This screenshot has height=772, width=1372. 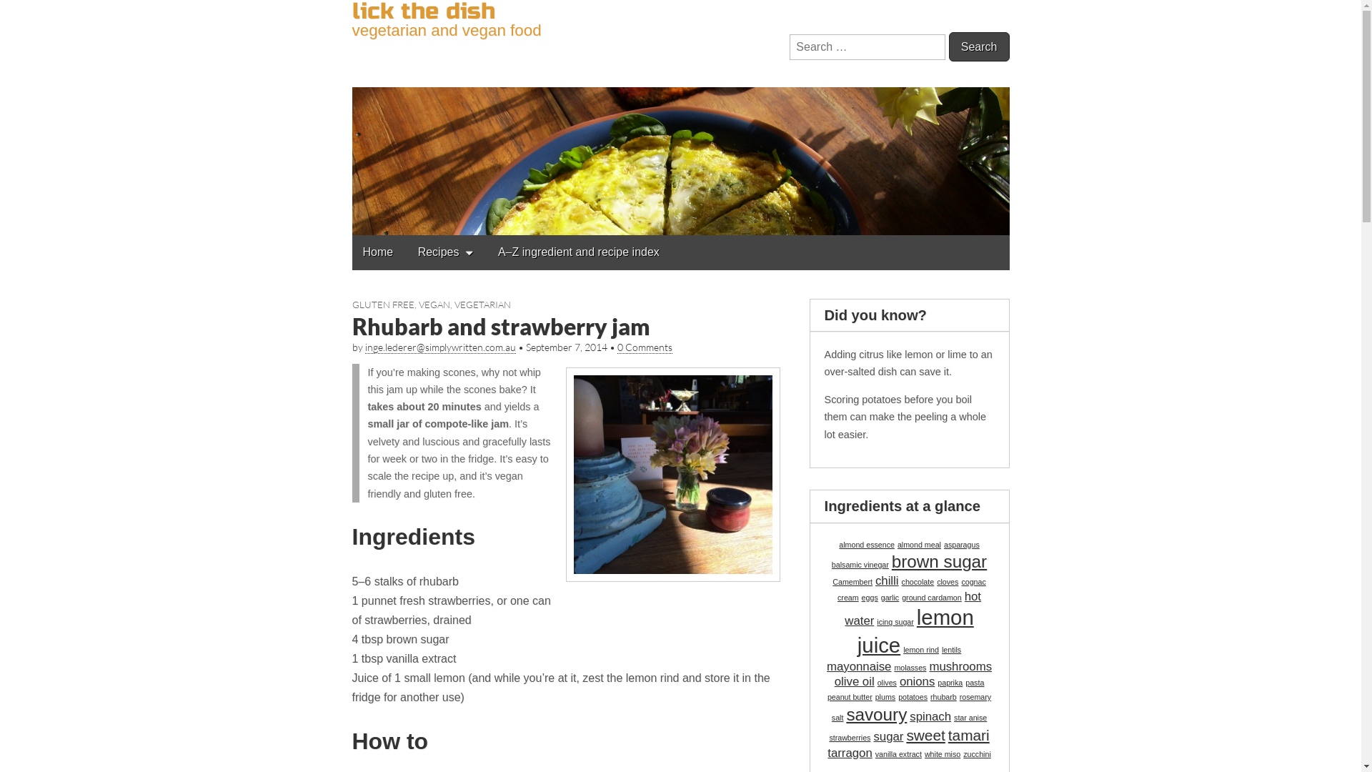 I want to click on inge.lederer@simplywritten.com.au, so click(x=440, y=347).